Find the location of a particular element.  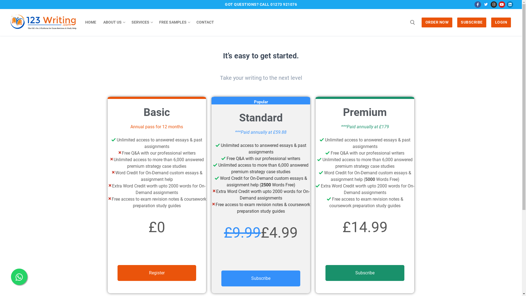

Facebook is located at coordinates (478, 4).